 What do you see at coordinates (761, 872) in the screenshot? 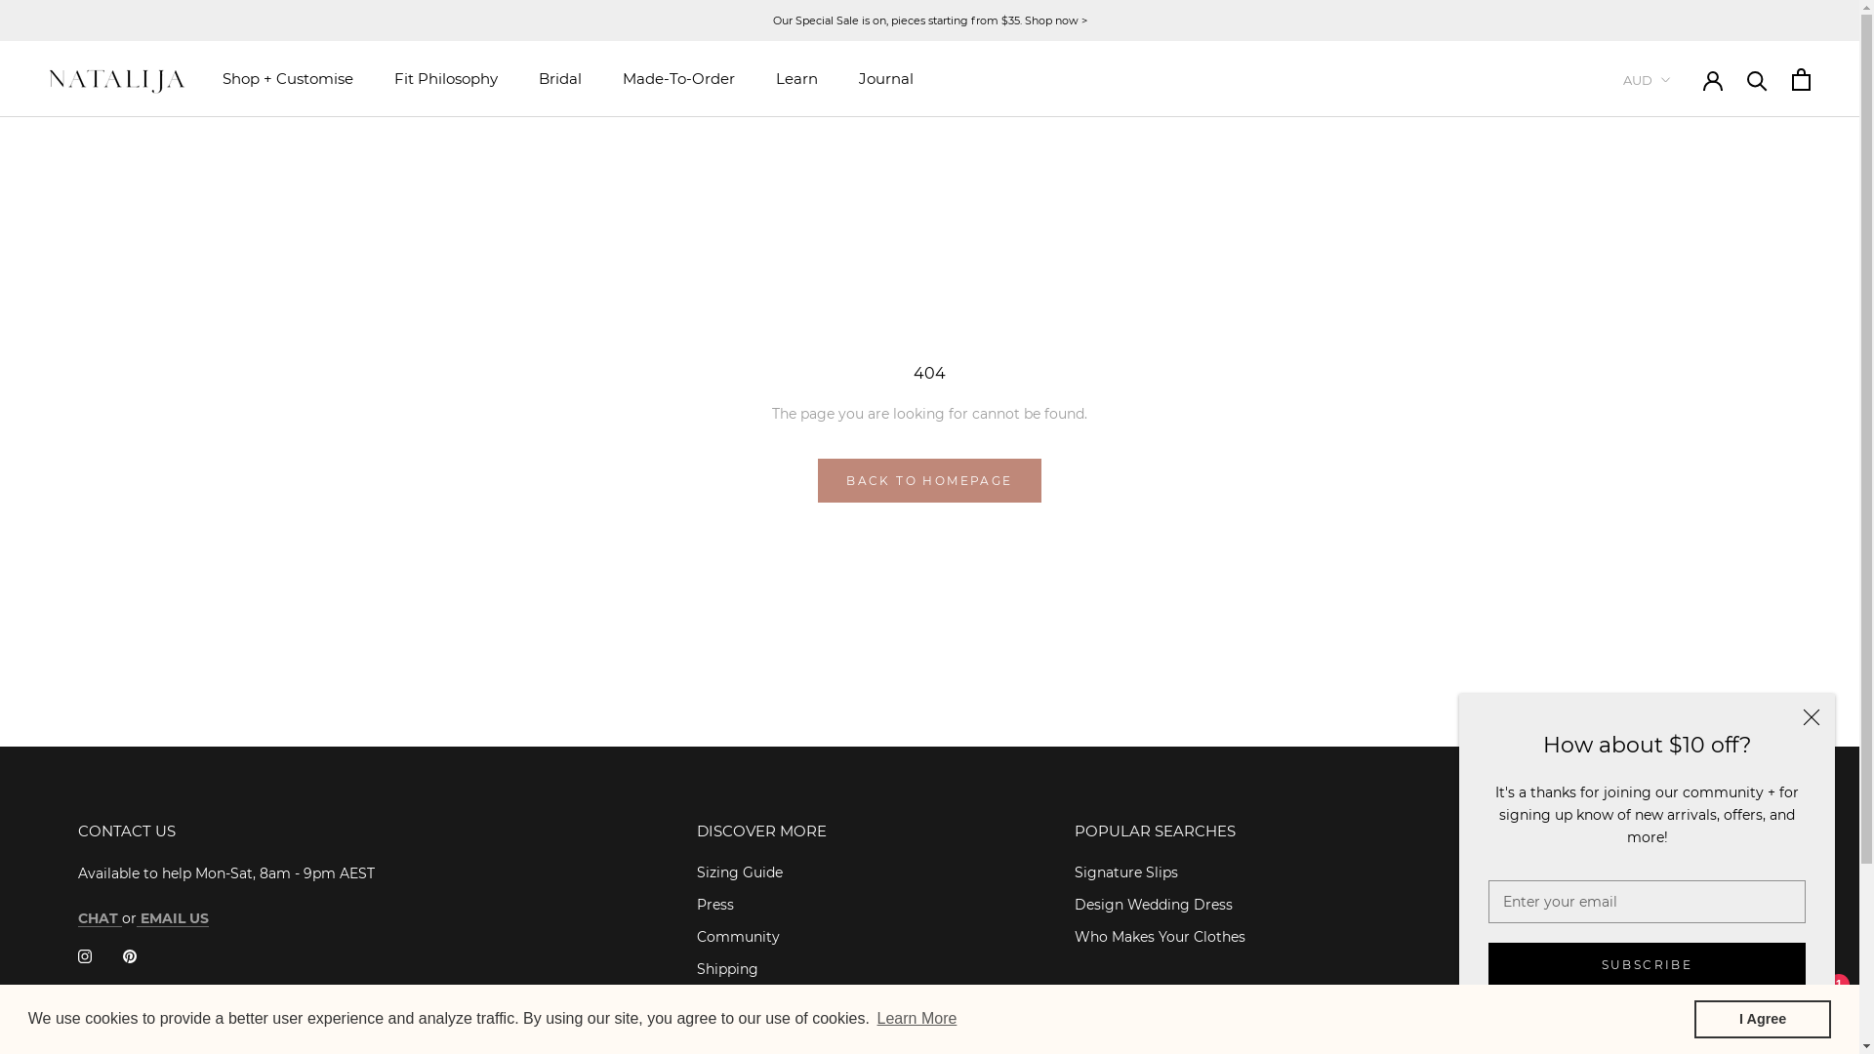
I see `Sizing Guide` at bounding box center [761, 872].